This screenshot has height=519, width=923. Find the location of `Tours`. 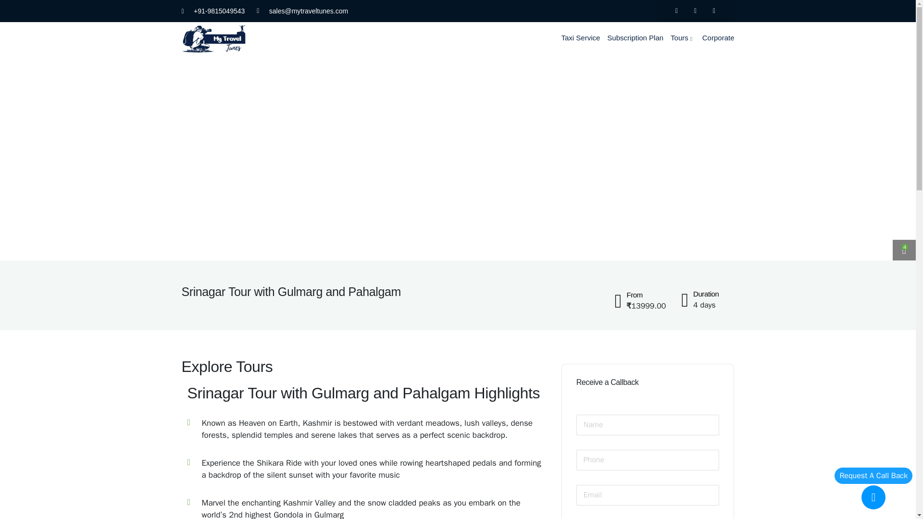

Tours is located at coordinates (686, 38).